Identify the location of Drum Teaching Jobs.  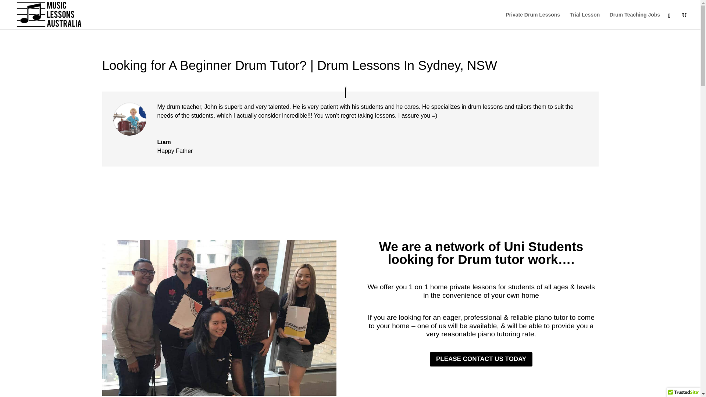
(635, 21).